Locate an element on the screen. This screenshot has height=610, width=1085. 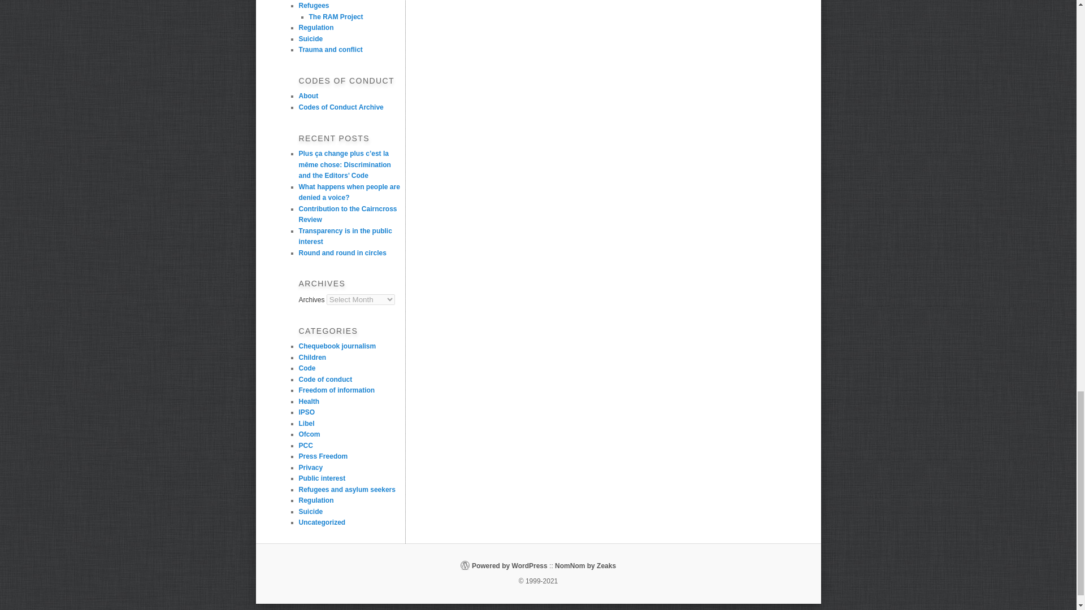
Codes of Conduct Archive is located at coordinates (341, 107).